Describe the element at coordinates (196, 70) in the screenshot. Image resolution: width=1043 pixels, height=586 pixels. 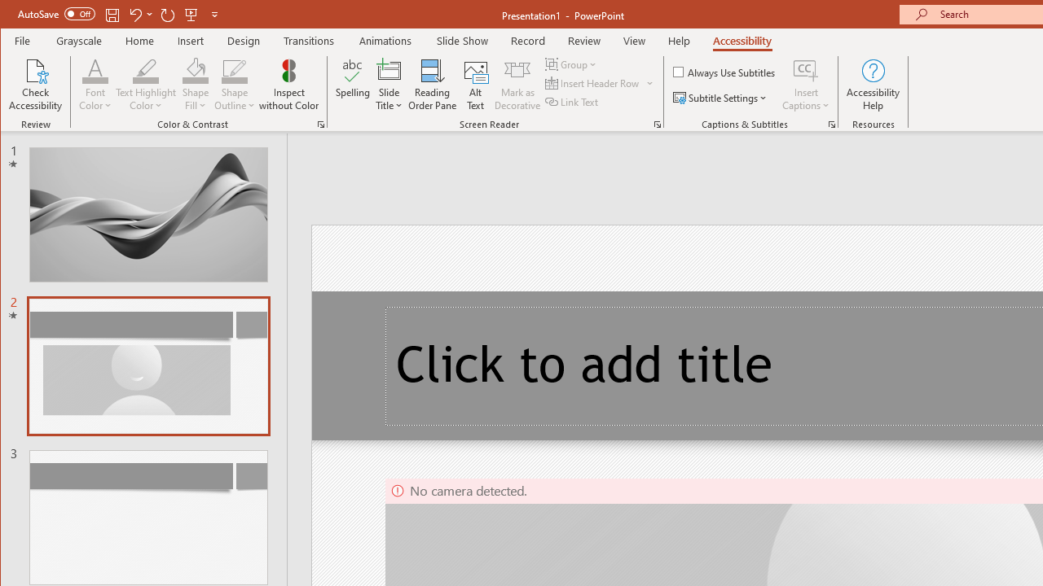
I see `Shape Fill Orange, Accent 2` at that location.